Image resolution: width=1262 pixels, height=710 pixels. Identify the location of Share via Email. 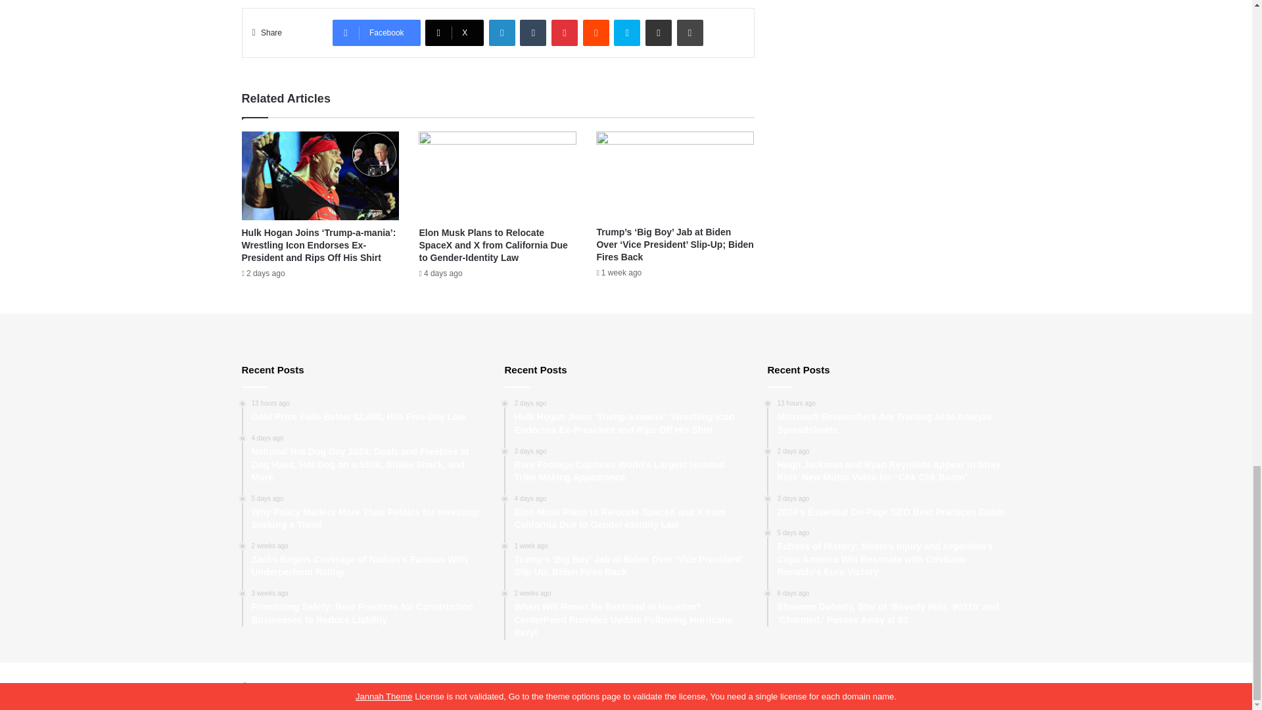
(658, 33).